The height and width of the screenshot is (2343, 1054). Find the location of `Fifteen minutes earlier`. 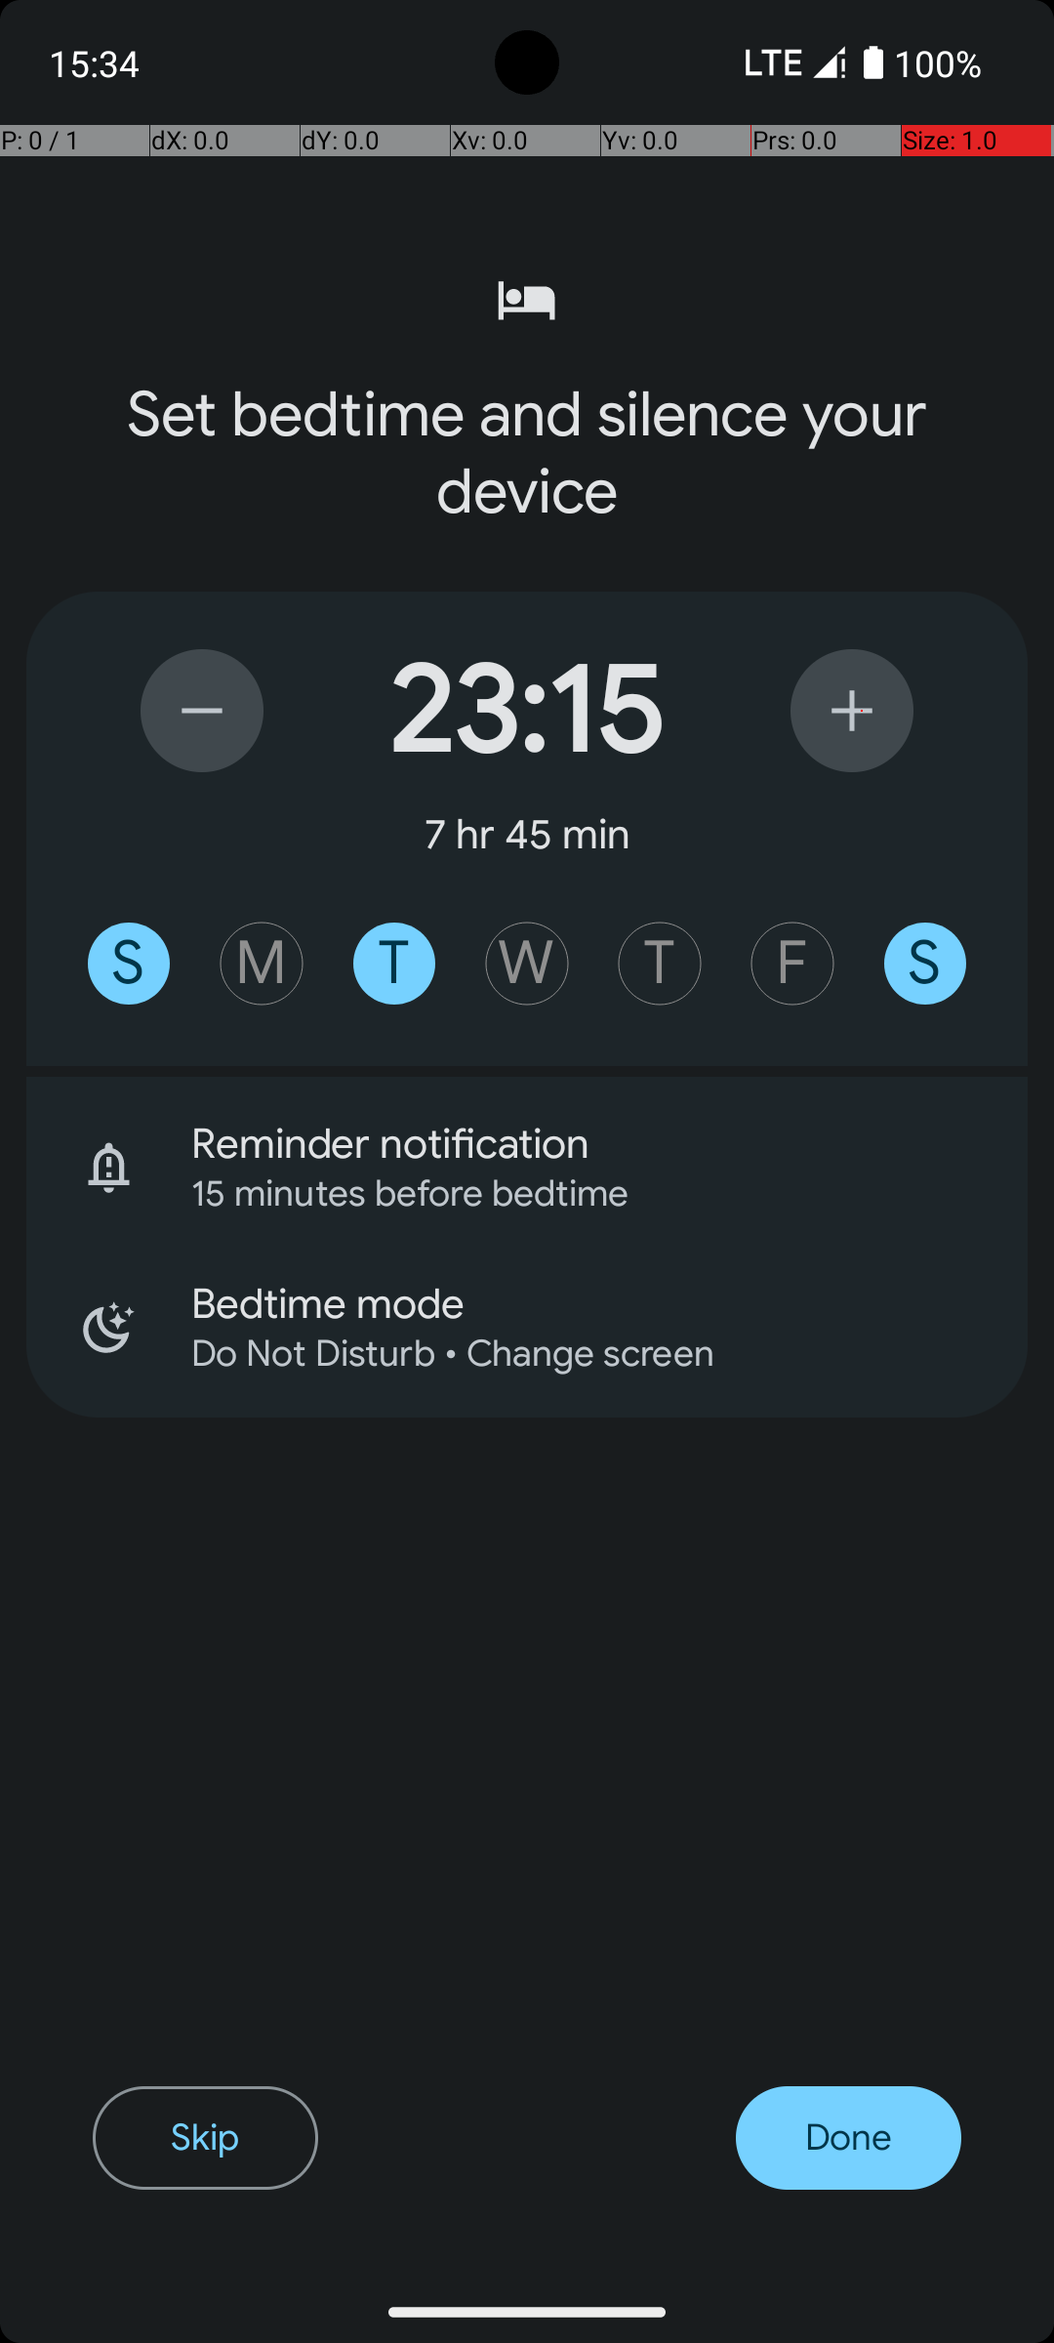

Fifteen minutes earlier is located at coordinates (202, 711).